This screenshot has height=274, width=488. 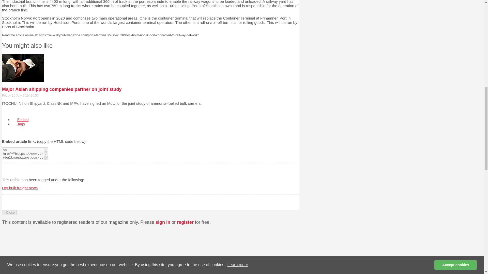 I want to click on Major Asian shipping companies partner on joint study, so click(x=62, y=89).